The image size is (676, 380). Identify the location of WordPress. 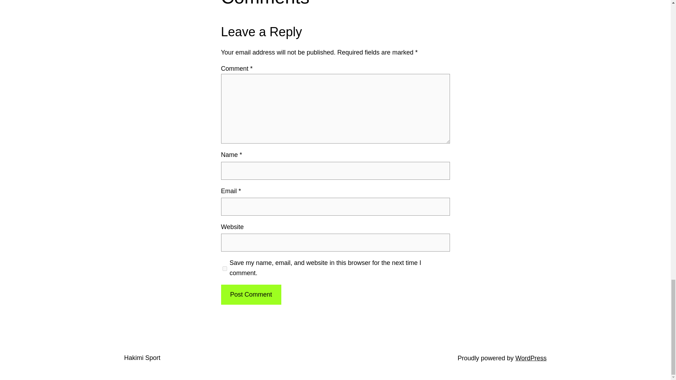
(531, 358).